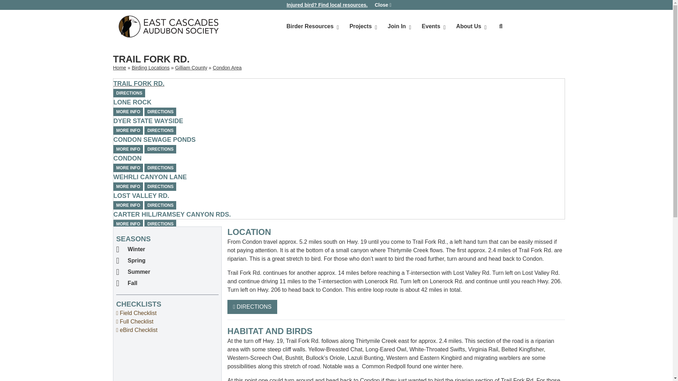 The width and height of the screenshot is (678, 381). What do you see at coordinates (395, 26) in the screenshot?
I see `Birder Resources` at bounding box center [395, 26].